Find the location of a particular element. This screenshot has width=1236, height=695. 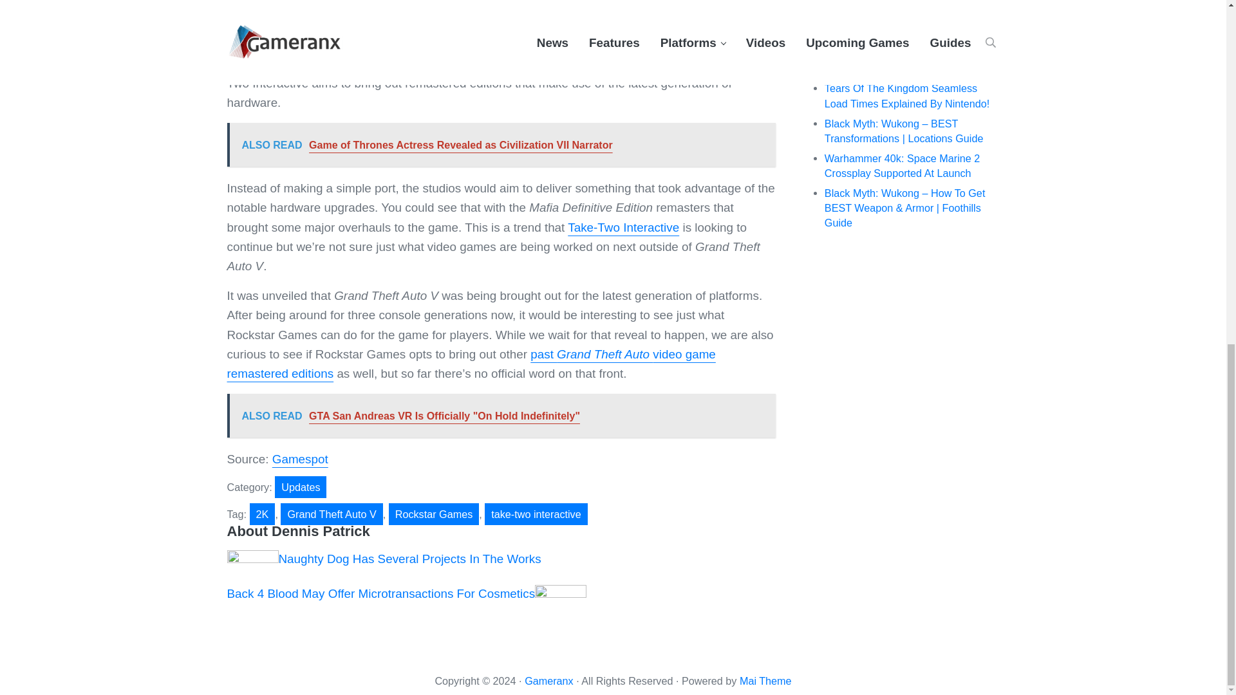

Gameranx is located at coordinates (548, 681).